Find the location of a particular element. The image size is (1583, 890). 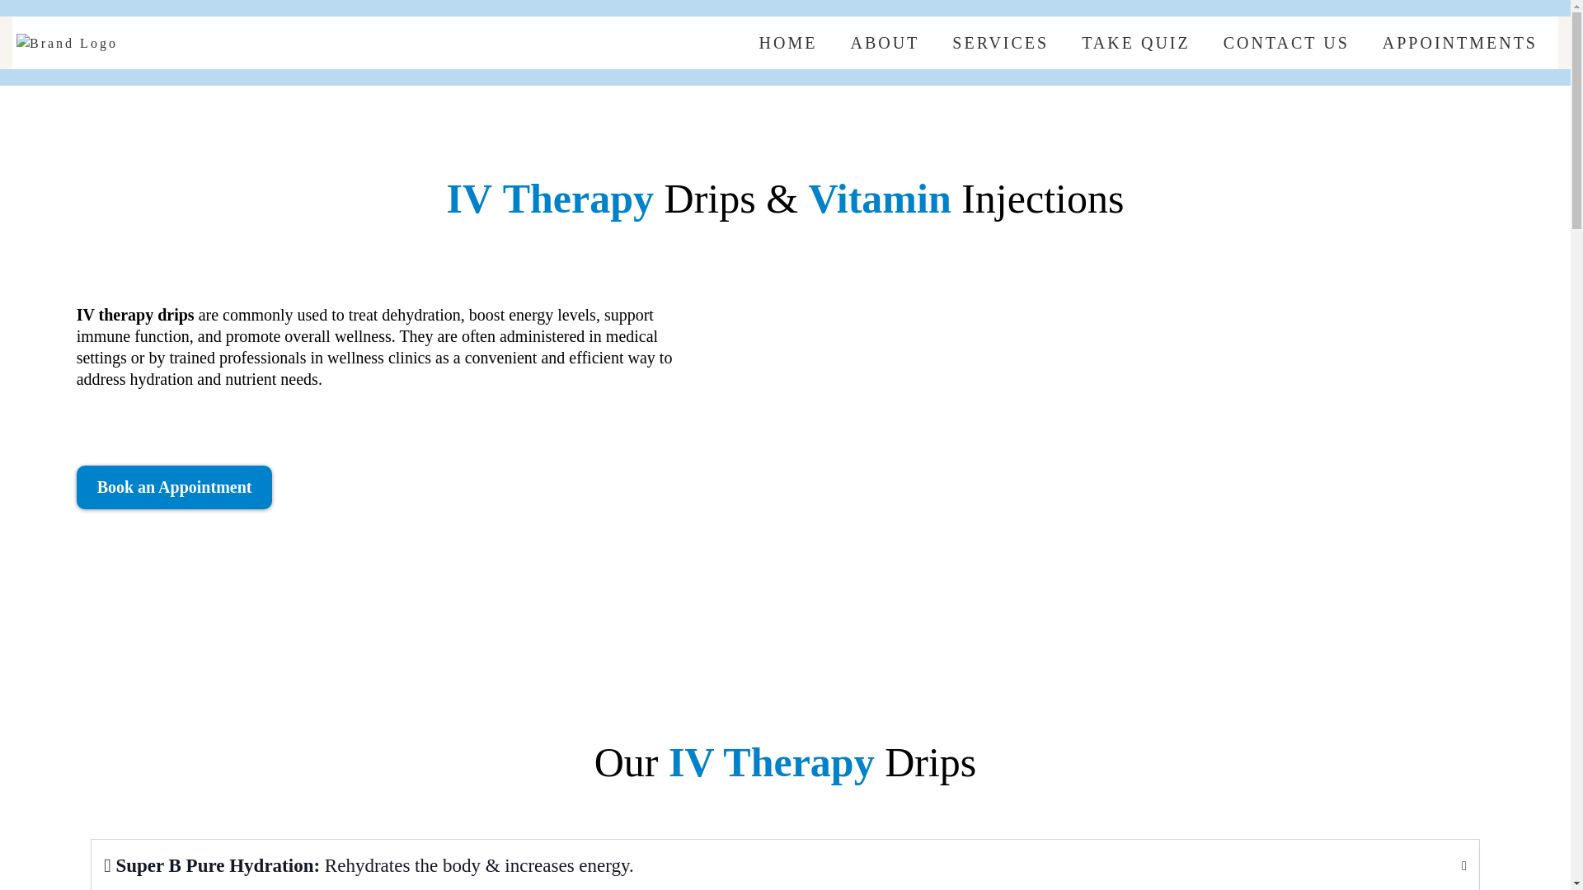

APPOINTMENTS is located at coordinates (1459, 43).